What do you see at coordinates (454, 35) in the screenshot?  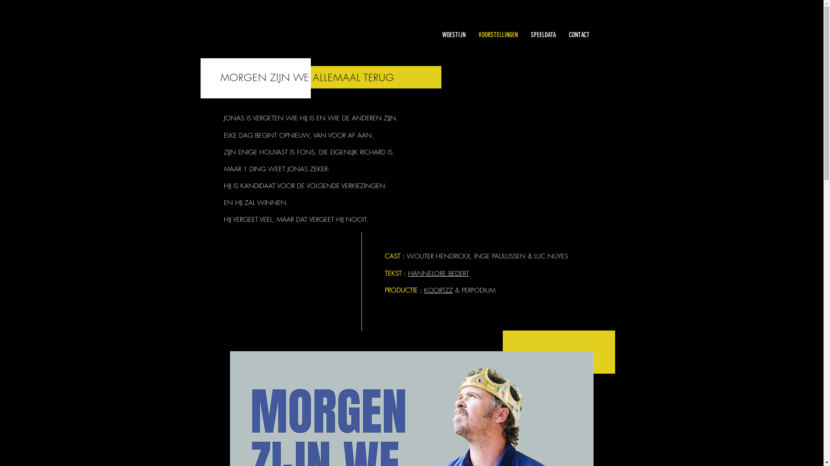 I see `WOESTIJN` at bounding box center [454, 35].